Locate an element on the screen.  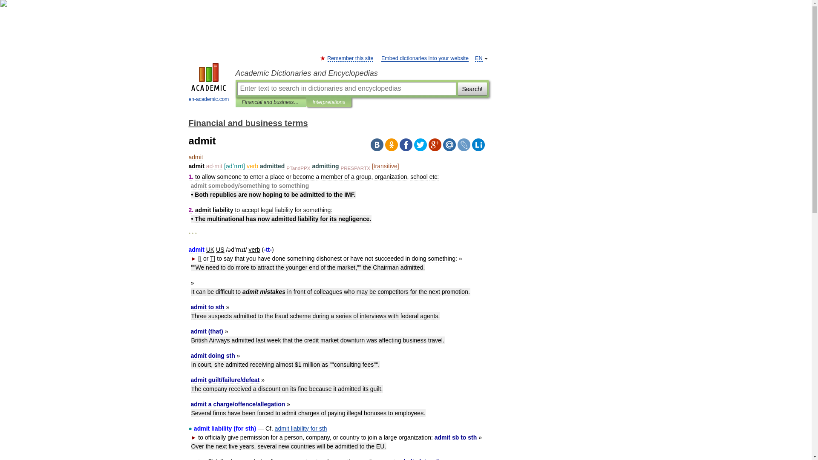
Embed dictionaries into your website is located at coordinates (425, 58).